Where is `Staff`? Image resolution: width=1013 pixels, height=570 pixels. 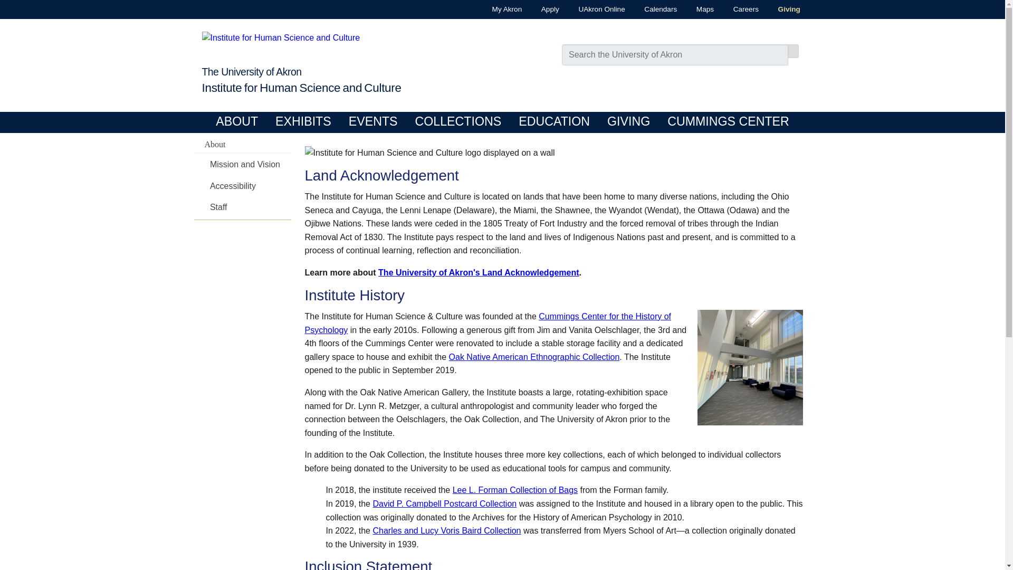
Staff is located at coordinates (249, 207).